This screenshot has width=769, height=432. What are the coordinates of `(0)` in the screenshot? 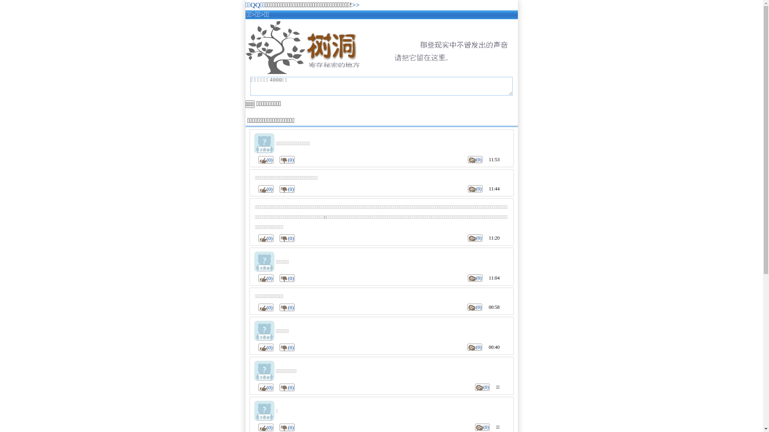 It's located at (287, 238).